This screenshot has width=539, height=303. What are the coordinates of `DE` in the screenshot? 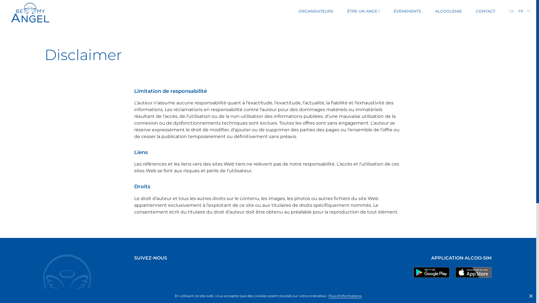 It's located at (512, 11).